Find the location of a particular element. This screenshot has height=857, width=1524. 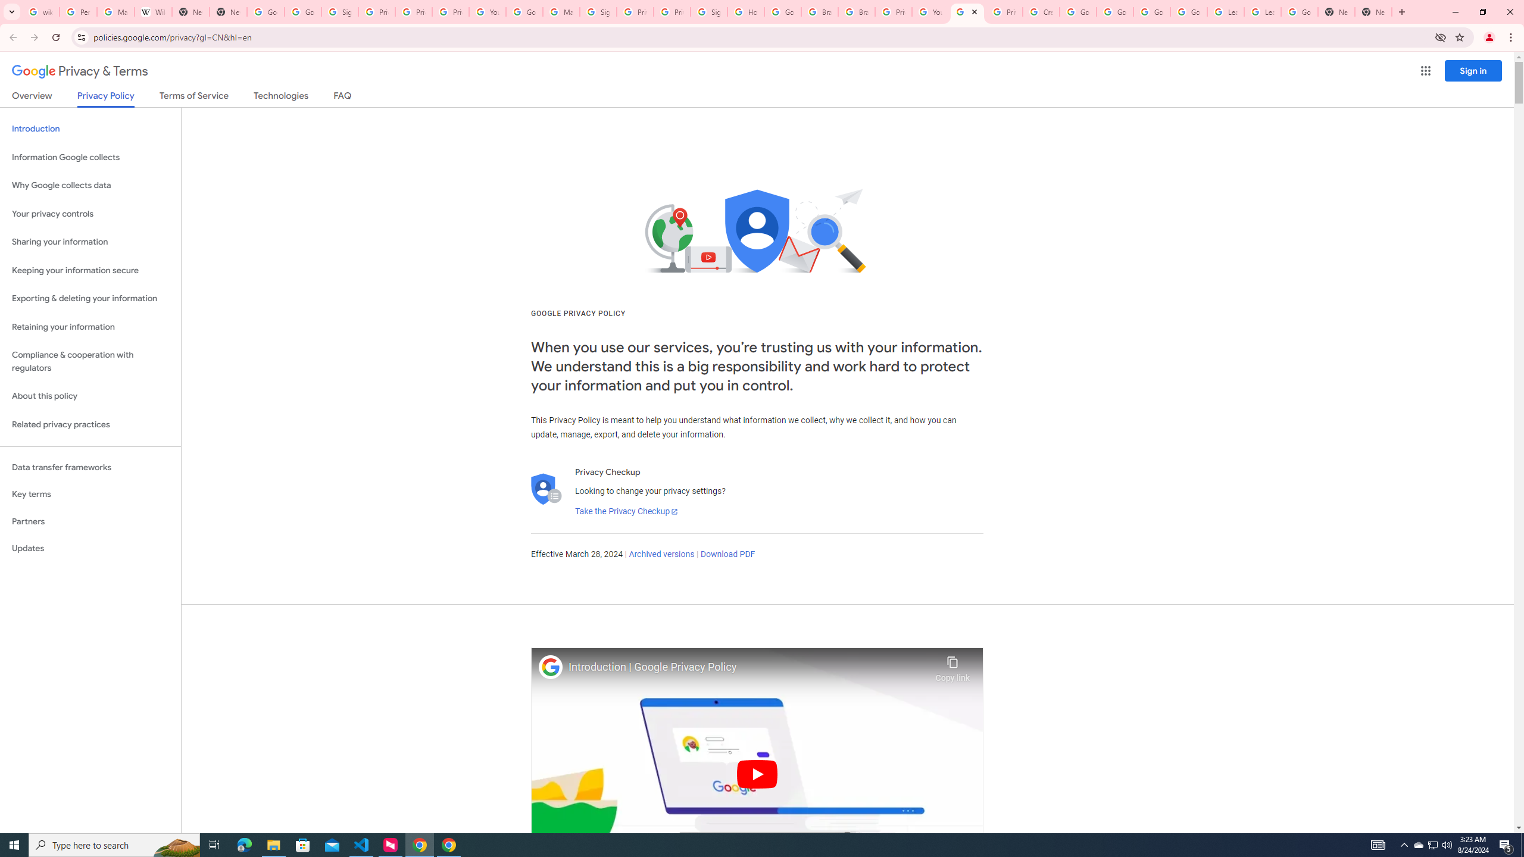

Personalization & Google Search results - Google Search Help is located at coordinates (79, 12).